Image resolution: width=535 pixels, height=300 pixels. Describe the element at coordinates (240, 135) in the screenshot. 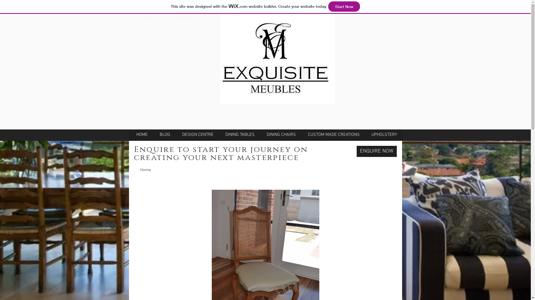

I see `DINING TABLES` at that location.